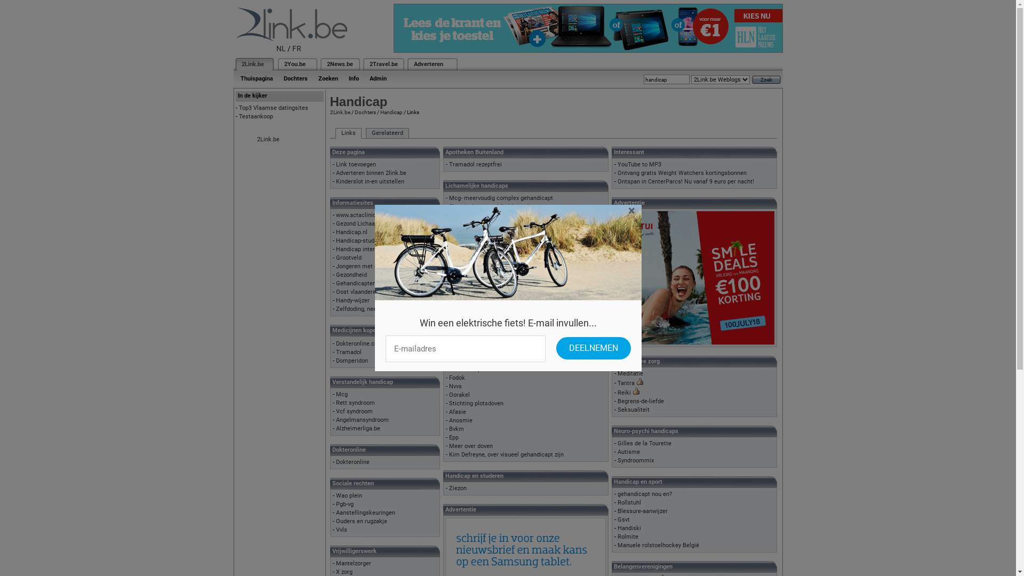 This screenshot has height=576, width=1024. Describe the element at coordinates (366, 513) in the screenshot. I see `Aanstellingskeuringen` at that location.